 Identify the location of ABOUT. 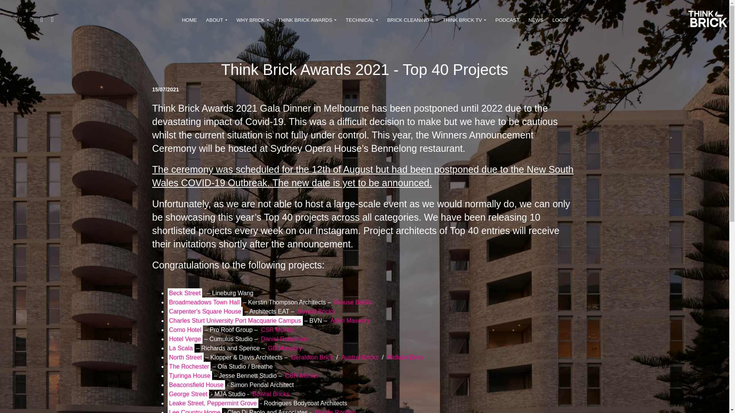
(217, 21).